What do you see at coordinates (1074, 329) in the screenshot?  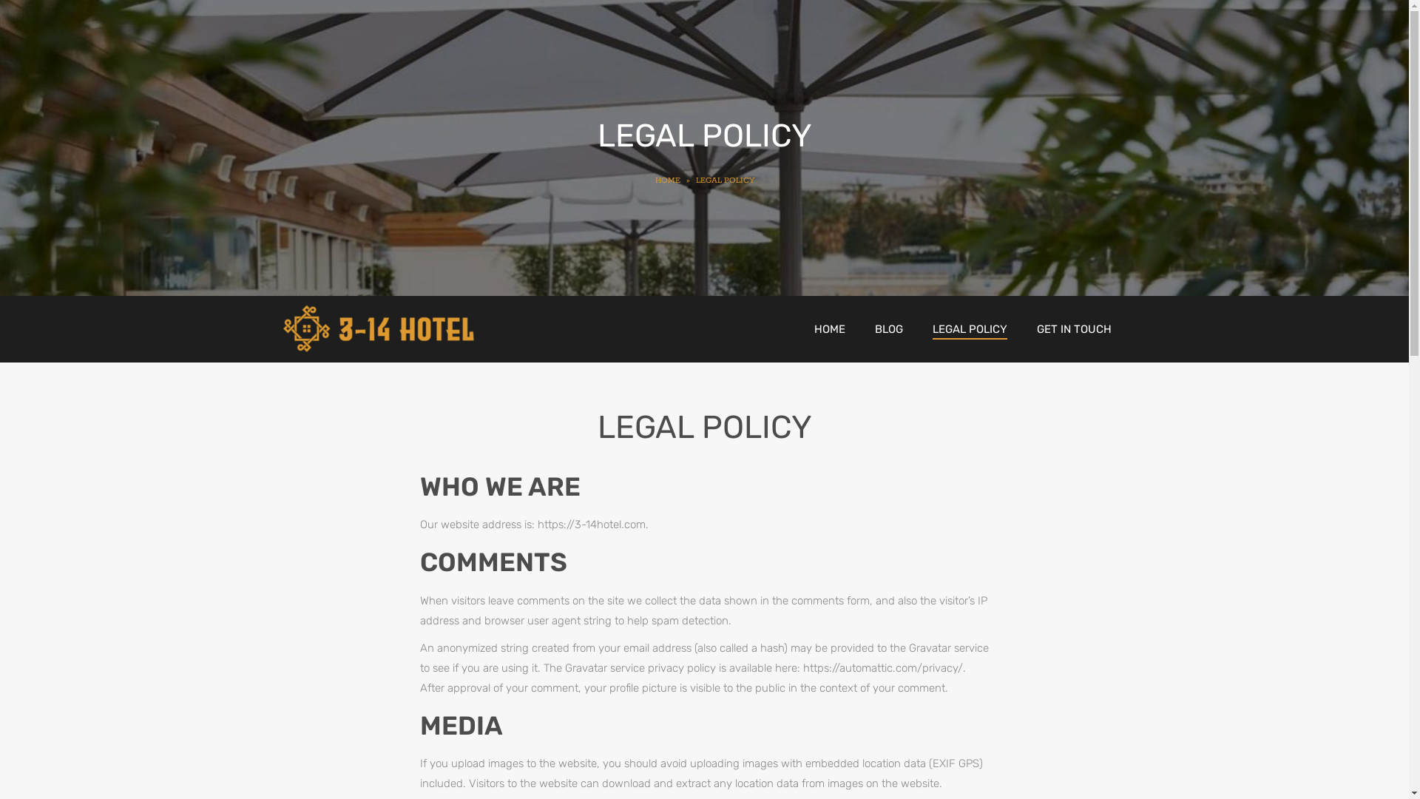 I see `GET IN TOUCH` at bounding box center [1074, 329].